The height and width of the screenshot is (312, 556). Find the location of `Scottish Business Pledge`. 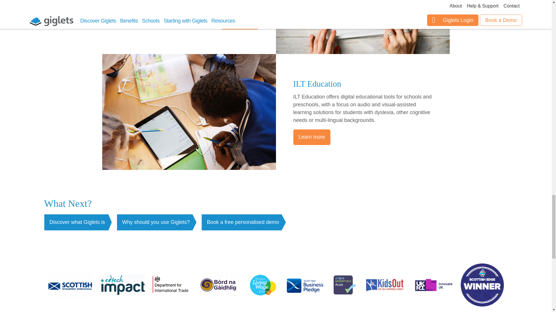

Scottish Business Pledge is located at coordinates (305, 286).